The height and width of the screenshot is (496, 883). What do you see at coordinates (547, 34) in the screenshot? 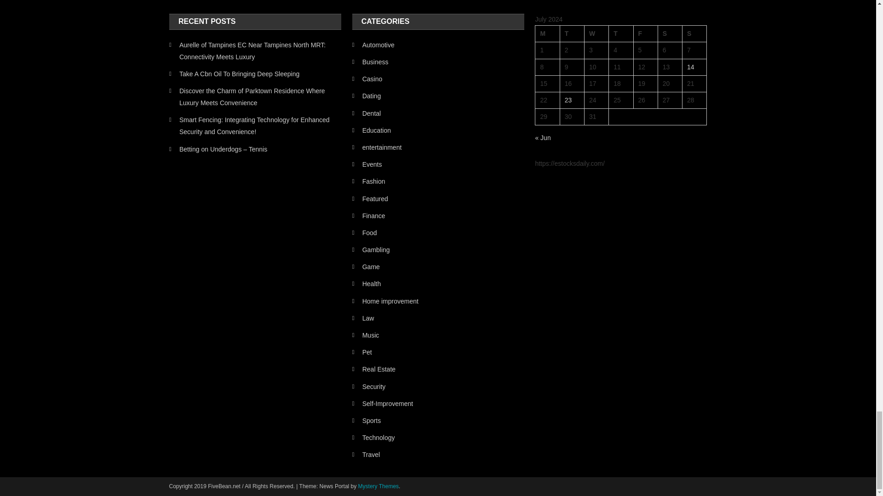
I see `Monday` at bounding box center [547, 34].